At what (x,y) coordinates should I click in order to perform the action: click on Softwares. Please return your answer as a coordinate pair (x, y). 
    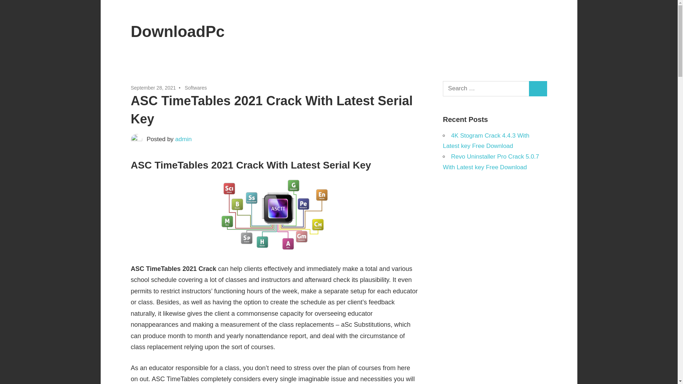
    Looking at the image, I should click on (196, 87).